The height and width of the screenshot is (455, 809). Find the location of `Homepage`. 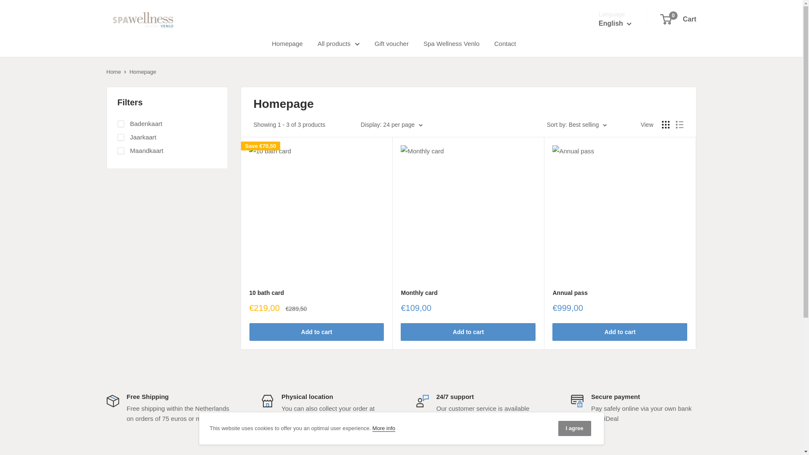

Homepage is located at coordinates (678, 19).